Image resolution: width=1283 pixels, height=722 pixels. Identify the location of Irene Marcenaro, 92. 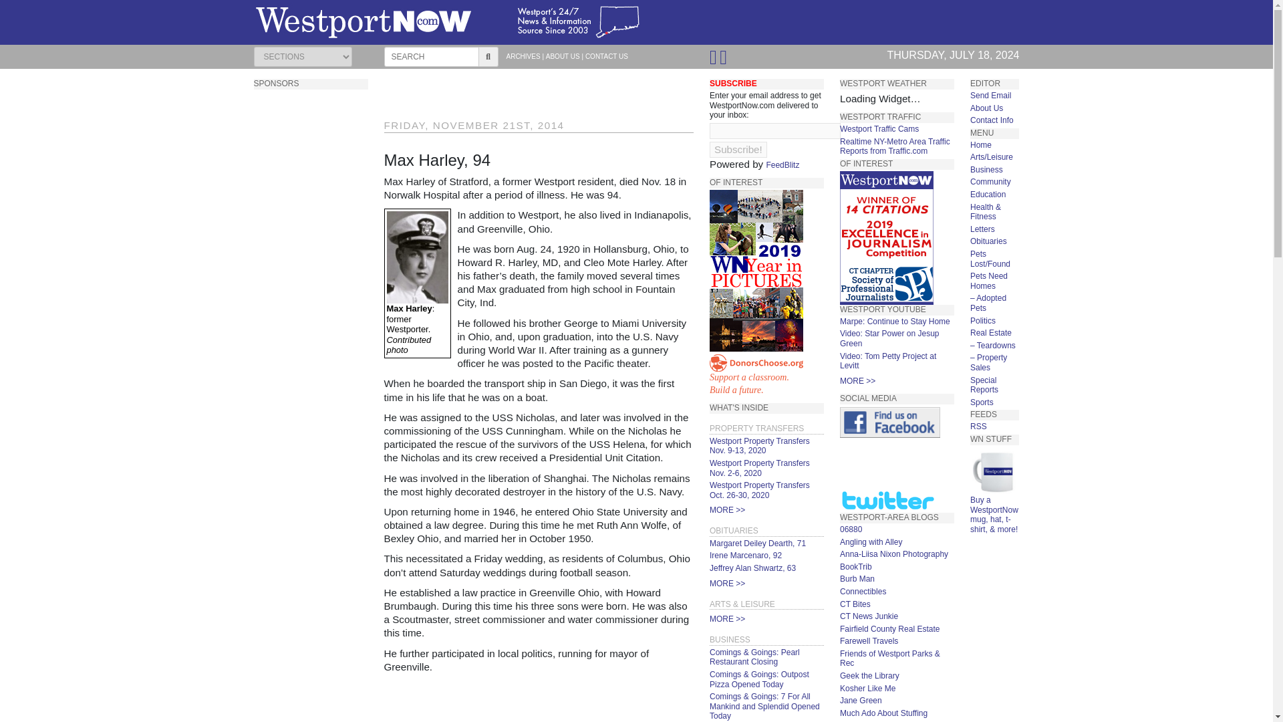
(782, 164).